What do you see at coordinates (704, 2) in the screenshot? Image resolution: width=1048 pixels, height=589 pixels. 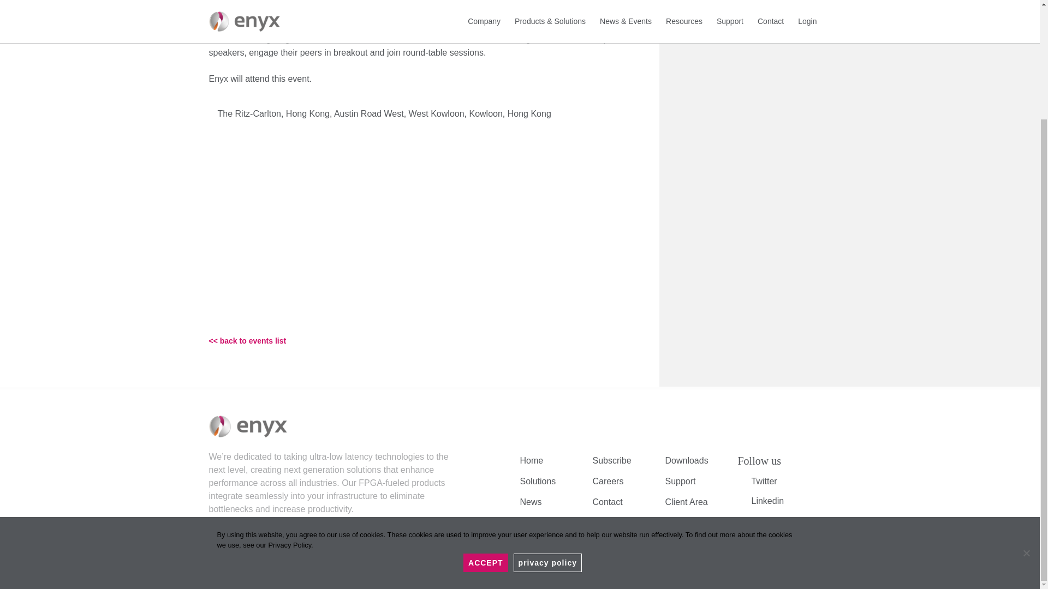 I see `SHARE` at bounding box center [704, 2].